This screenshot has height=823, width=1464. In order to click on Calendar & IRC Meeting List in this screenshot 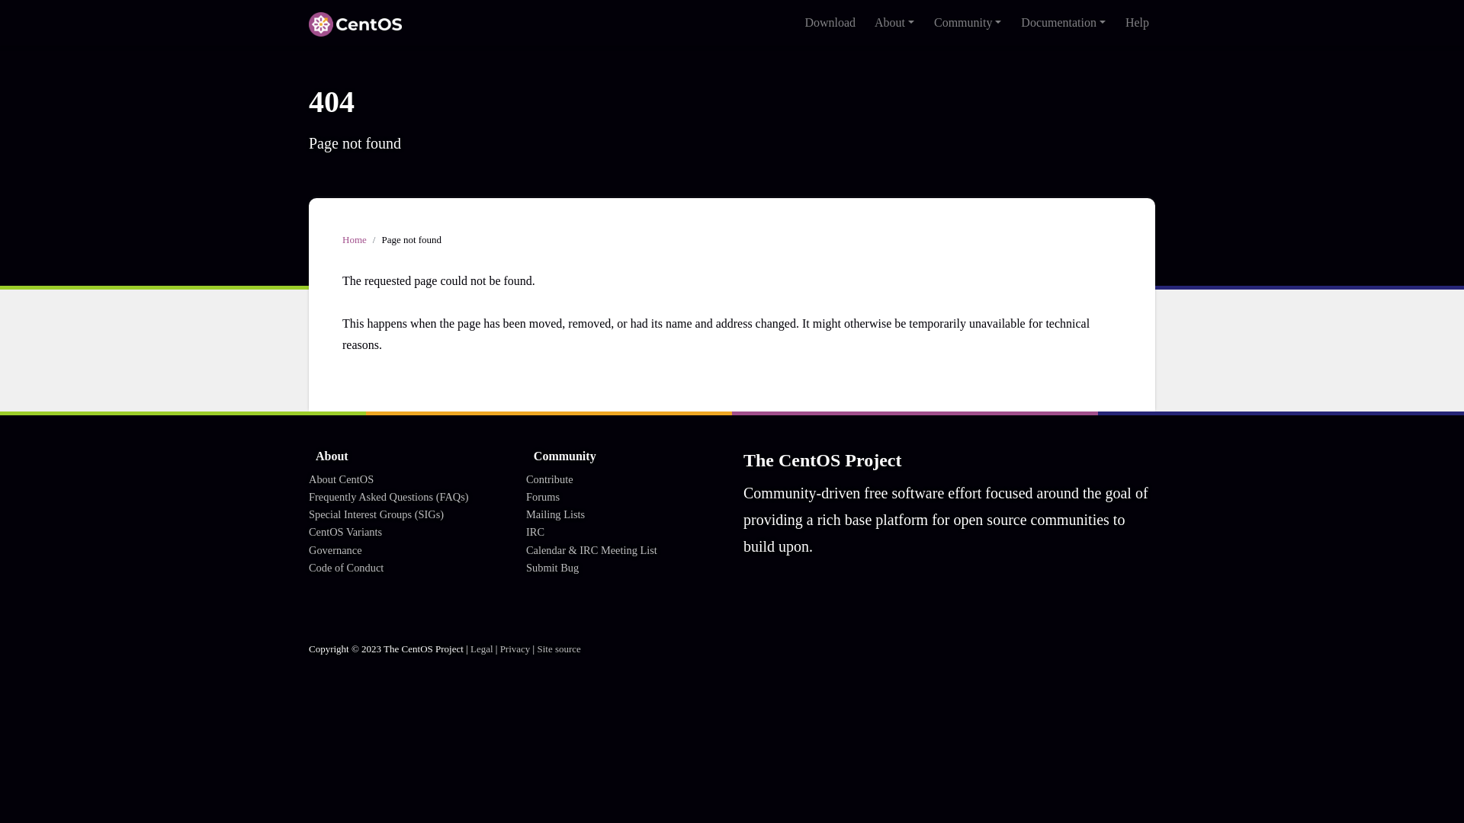, I will do `click(297, 108)`.